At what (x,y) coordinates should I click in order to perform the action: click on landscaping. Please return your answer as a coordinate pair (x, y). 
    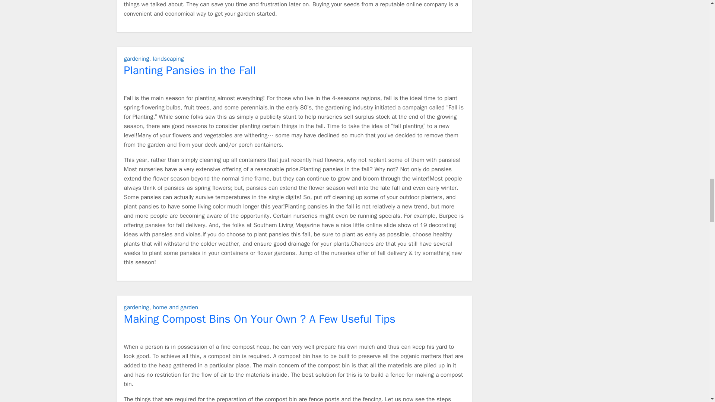
    Looking at the image, I should click on (168, 59).